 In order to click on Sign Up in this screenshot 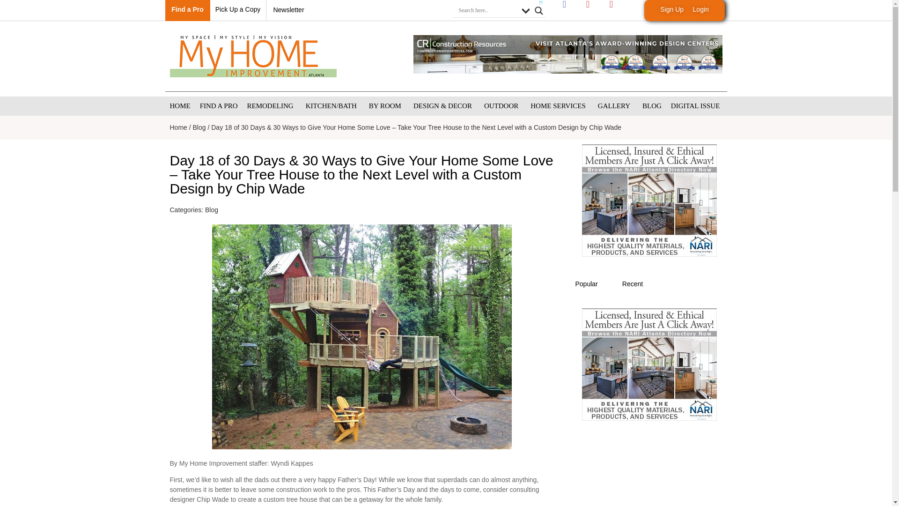, I will do `click(671, 9)`.